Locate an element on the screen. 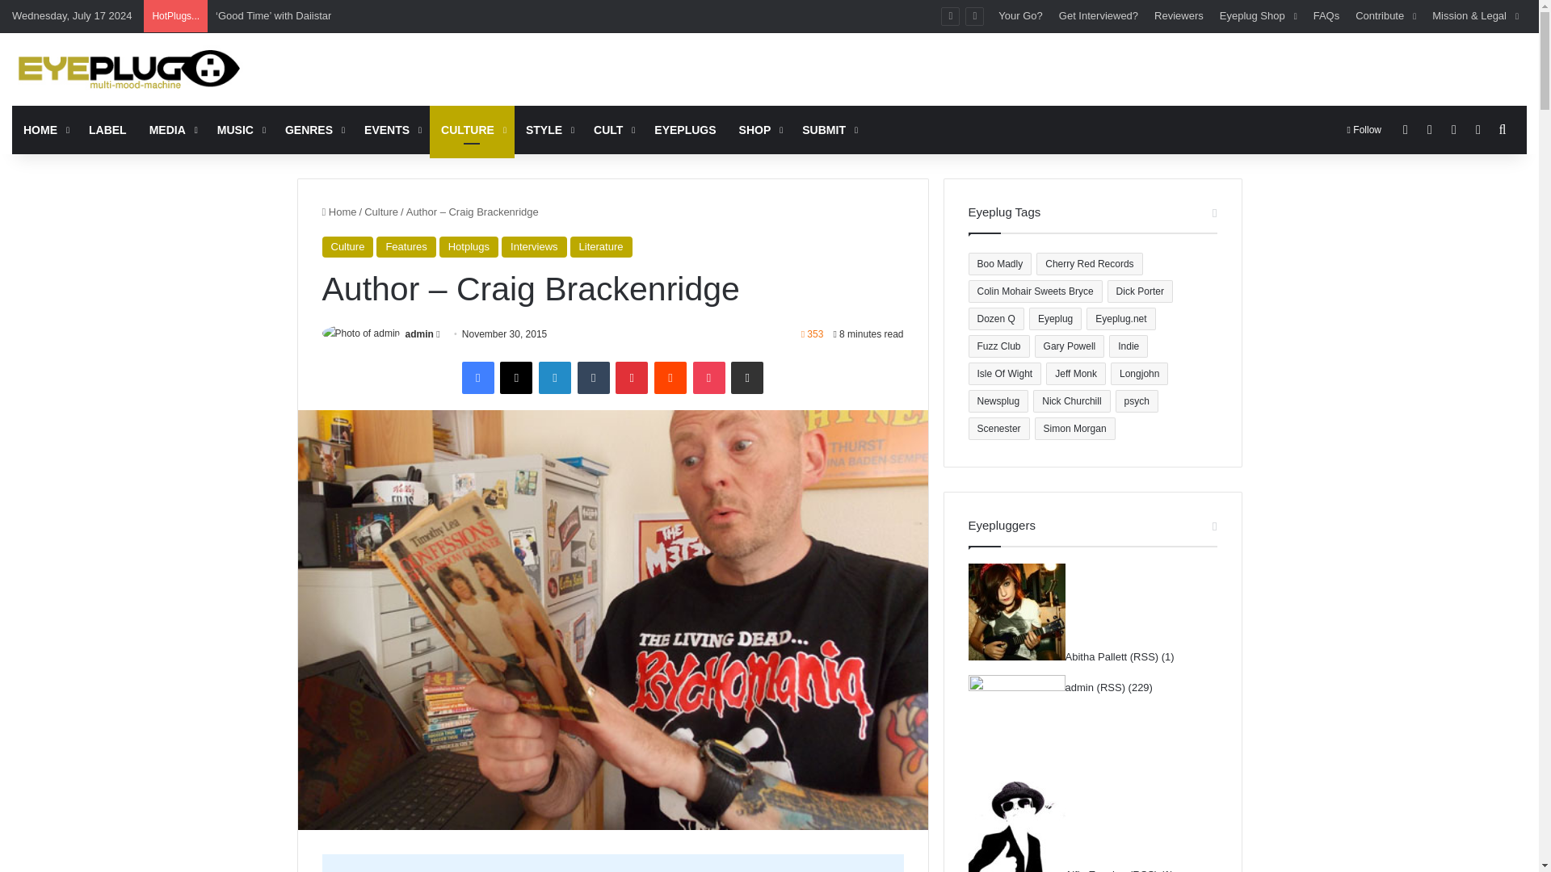 This screenshot has width=1551, height=872. Tumblr is located at coordinates (593, 378).